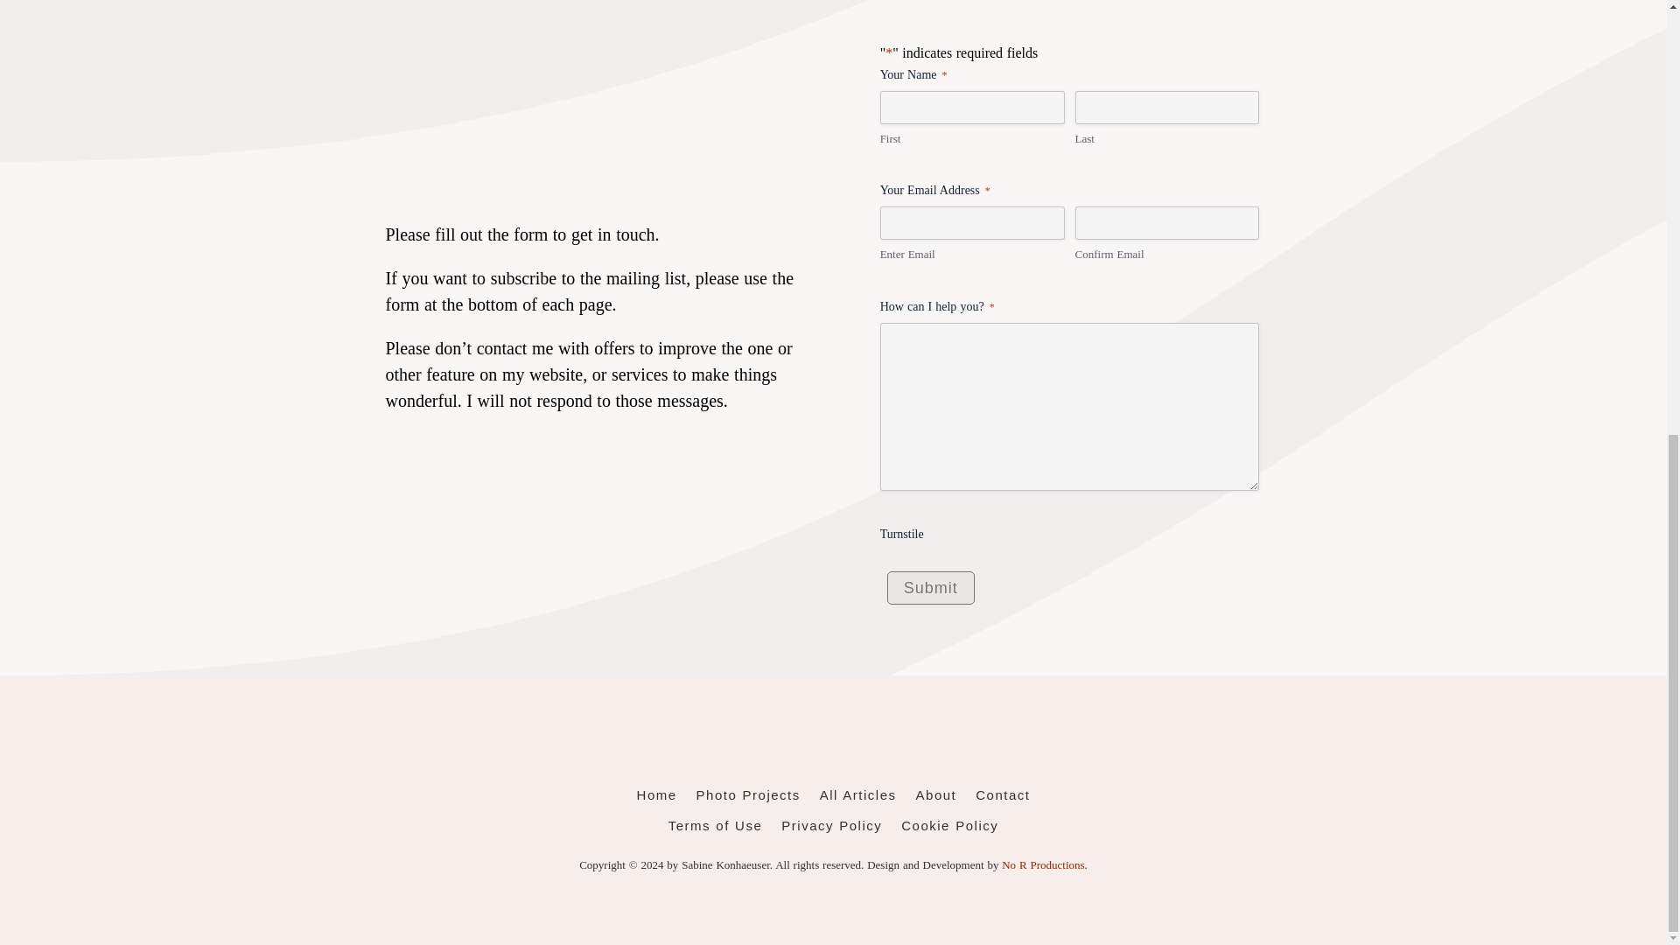  I want to click on Home, so click(656, 798).